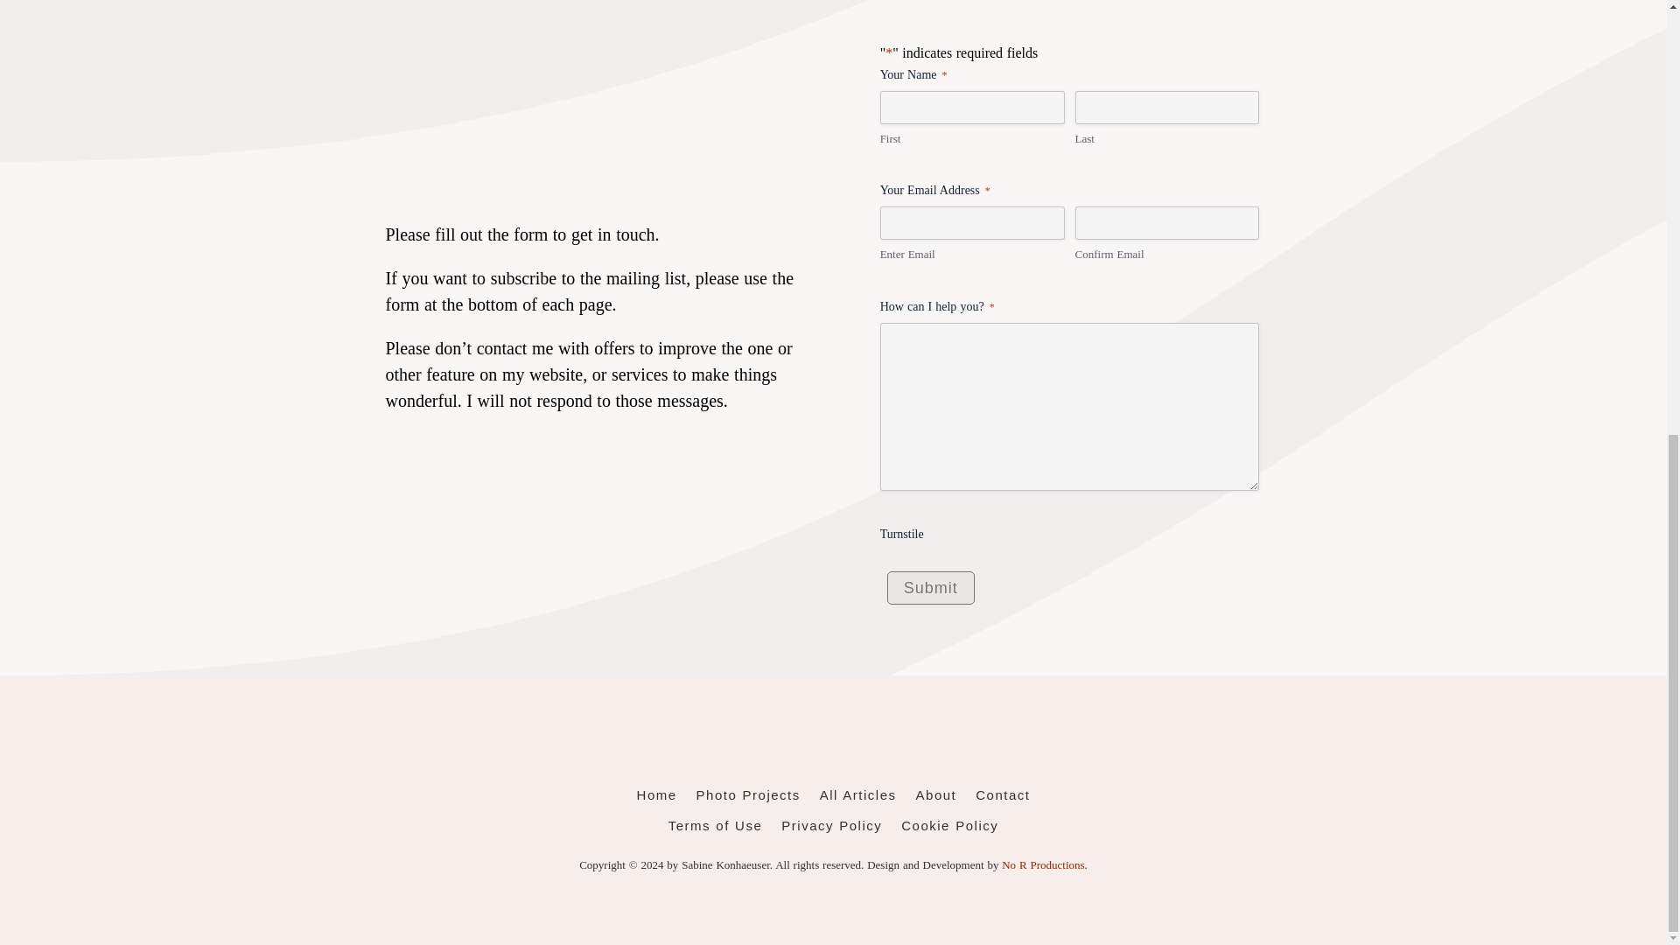  I want to click on Home, so click(656, 798).